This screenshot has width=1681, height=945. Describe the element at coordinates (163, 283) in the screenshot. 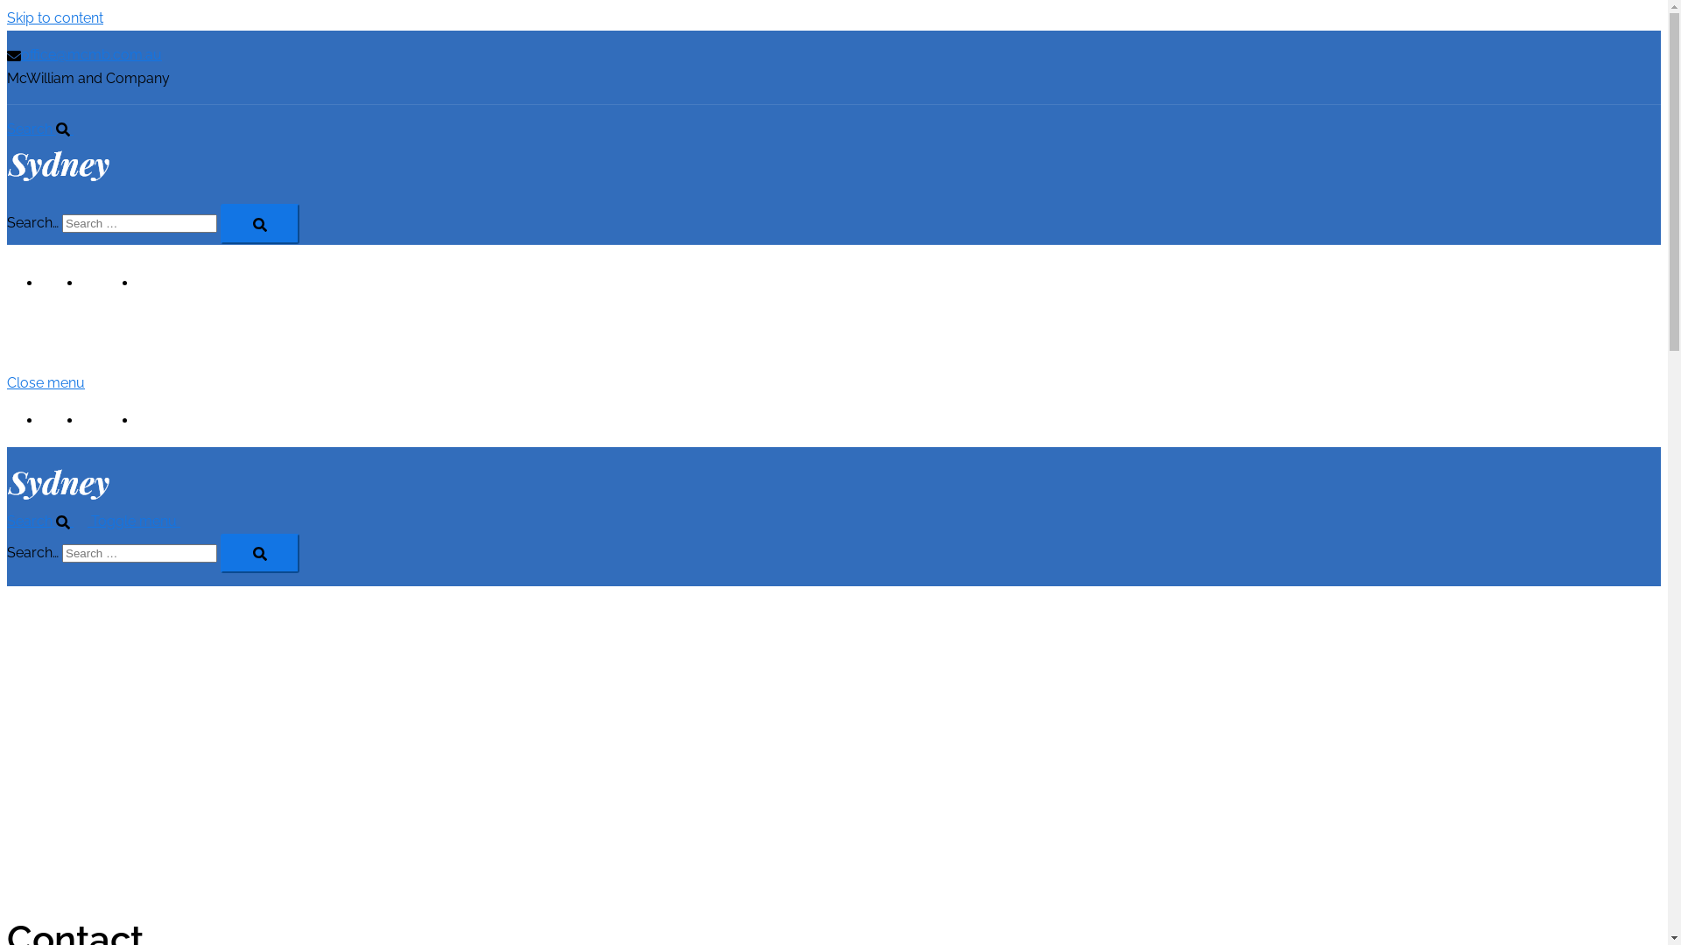

I see `Contact` at that location.